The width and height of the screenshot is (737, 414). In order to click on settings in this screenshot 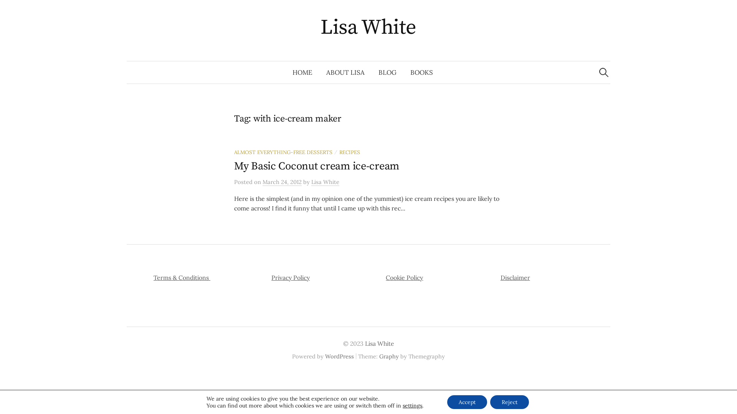, I will do `click(412, 406)`.